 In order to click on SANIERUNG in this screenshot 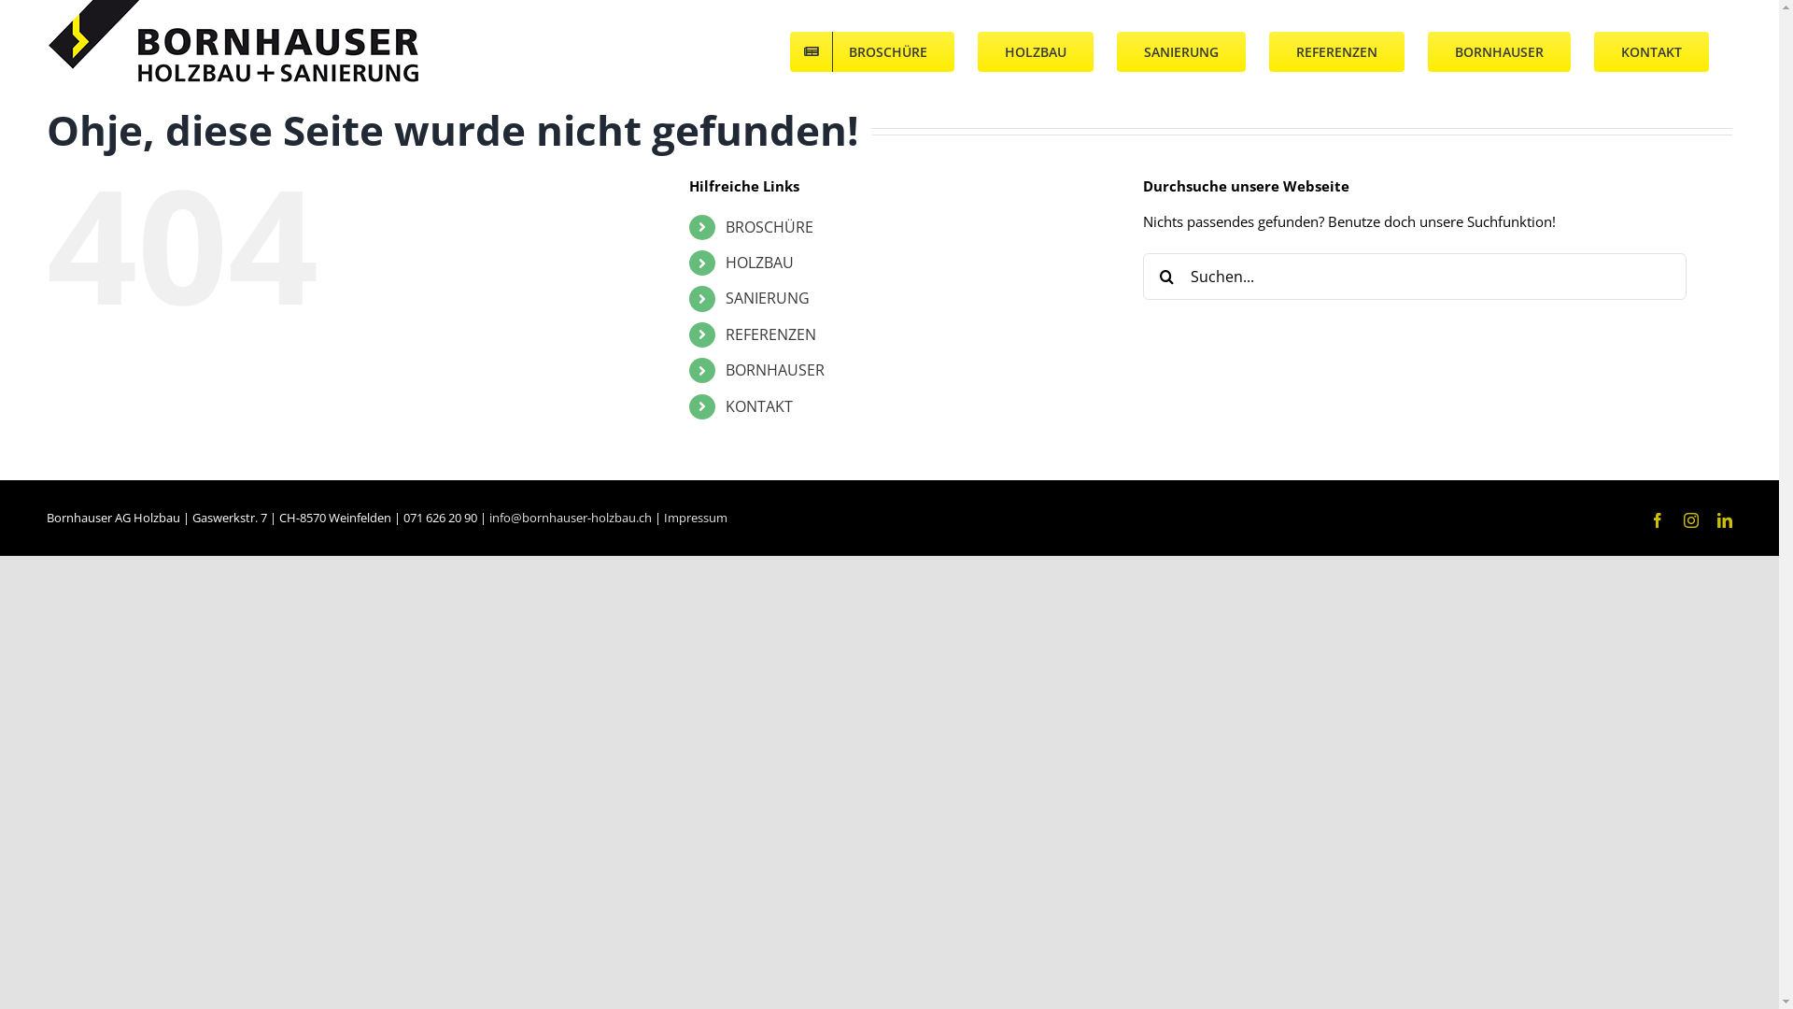, I will do `click(768, 298)`.